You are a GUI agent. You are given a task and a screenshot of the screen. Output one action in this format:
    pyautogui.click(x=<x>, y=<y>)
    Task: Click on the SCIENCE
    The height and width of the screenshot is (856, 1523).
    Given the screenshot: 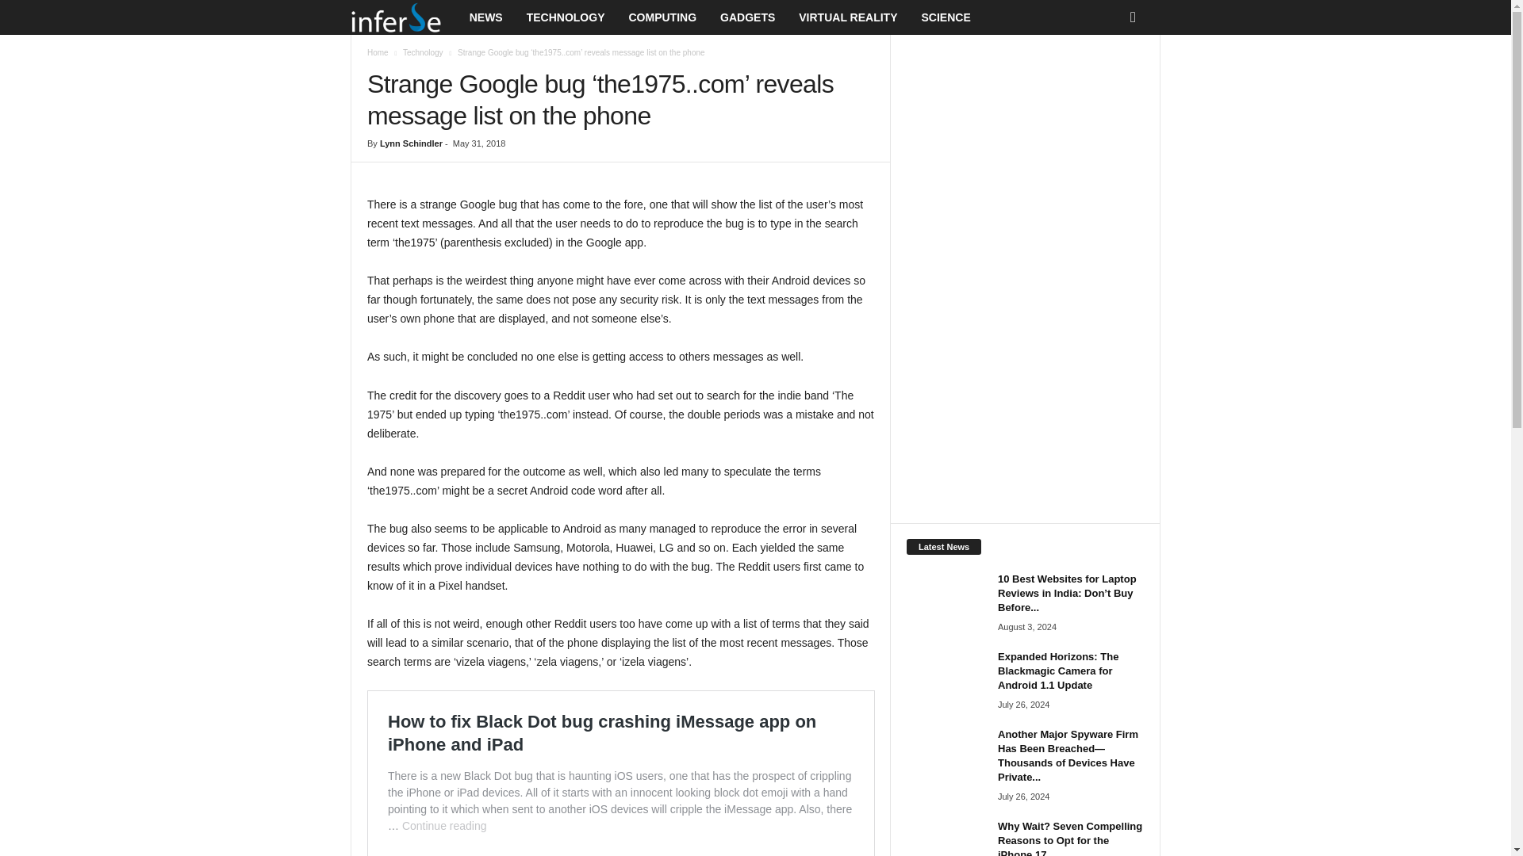 What is the action you would take?
    pyautogui.click(x=946, y=17)
    